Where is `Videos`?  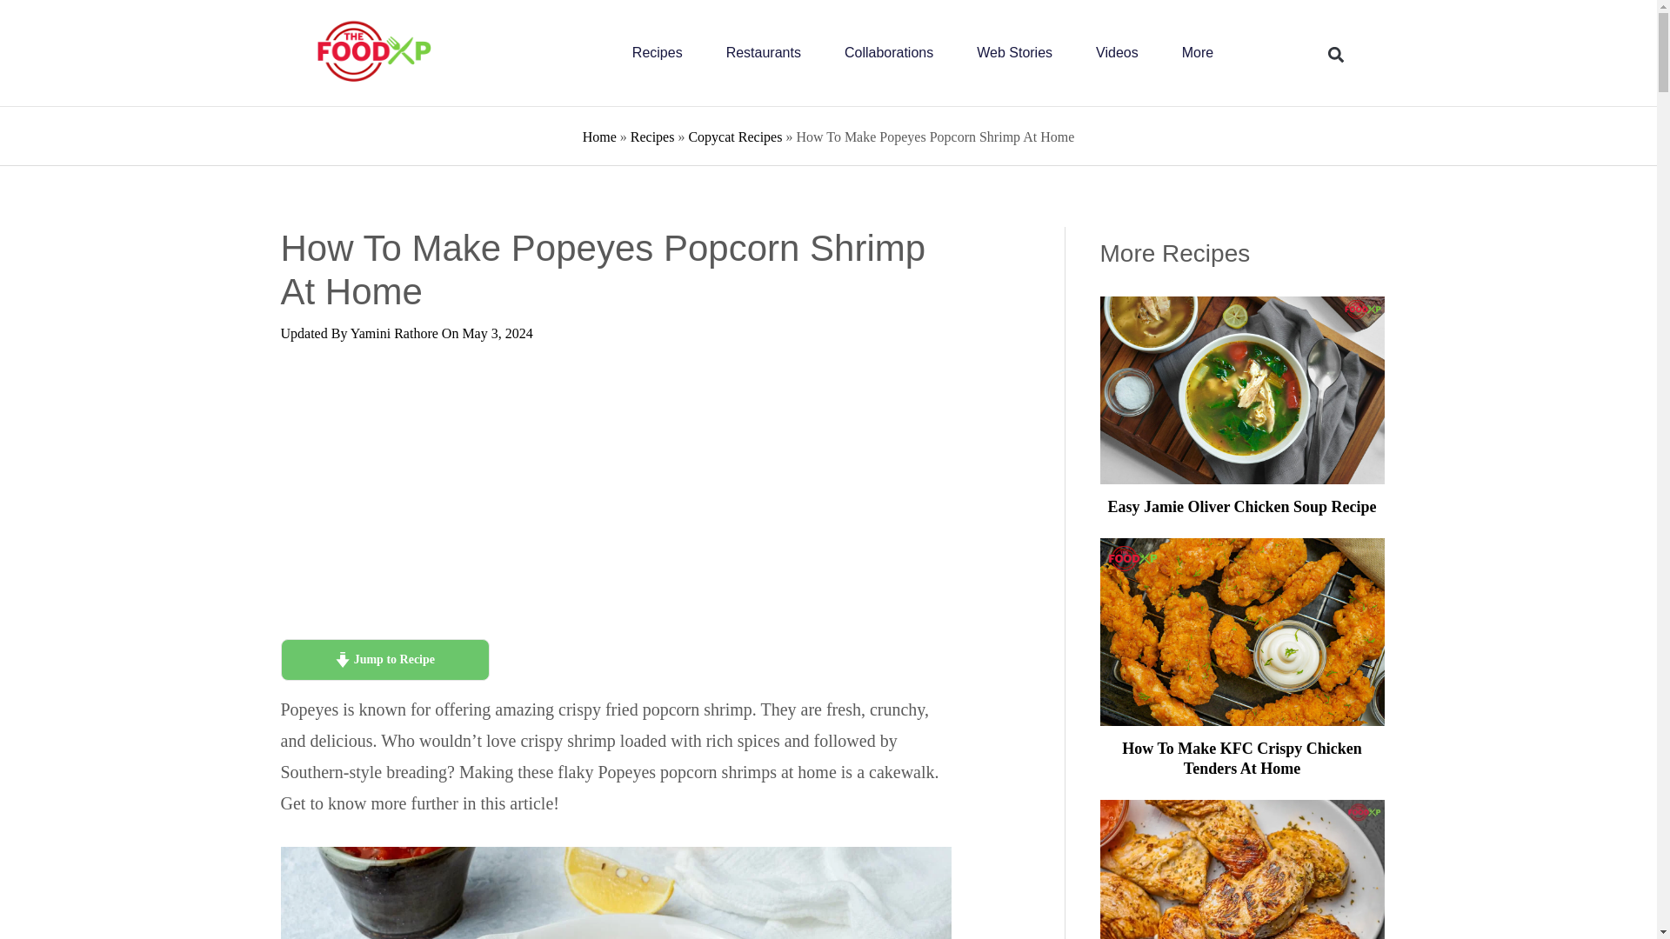 Videos is located at coordinates (1117, 52).